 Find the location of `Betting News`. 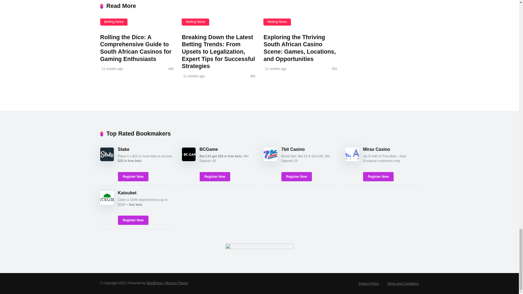

Betting News is located at coordinates (195, 22).